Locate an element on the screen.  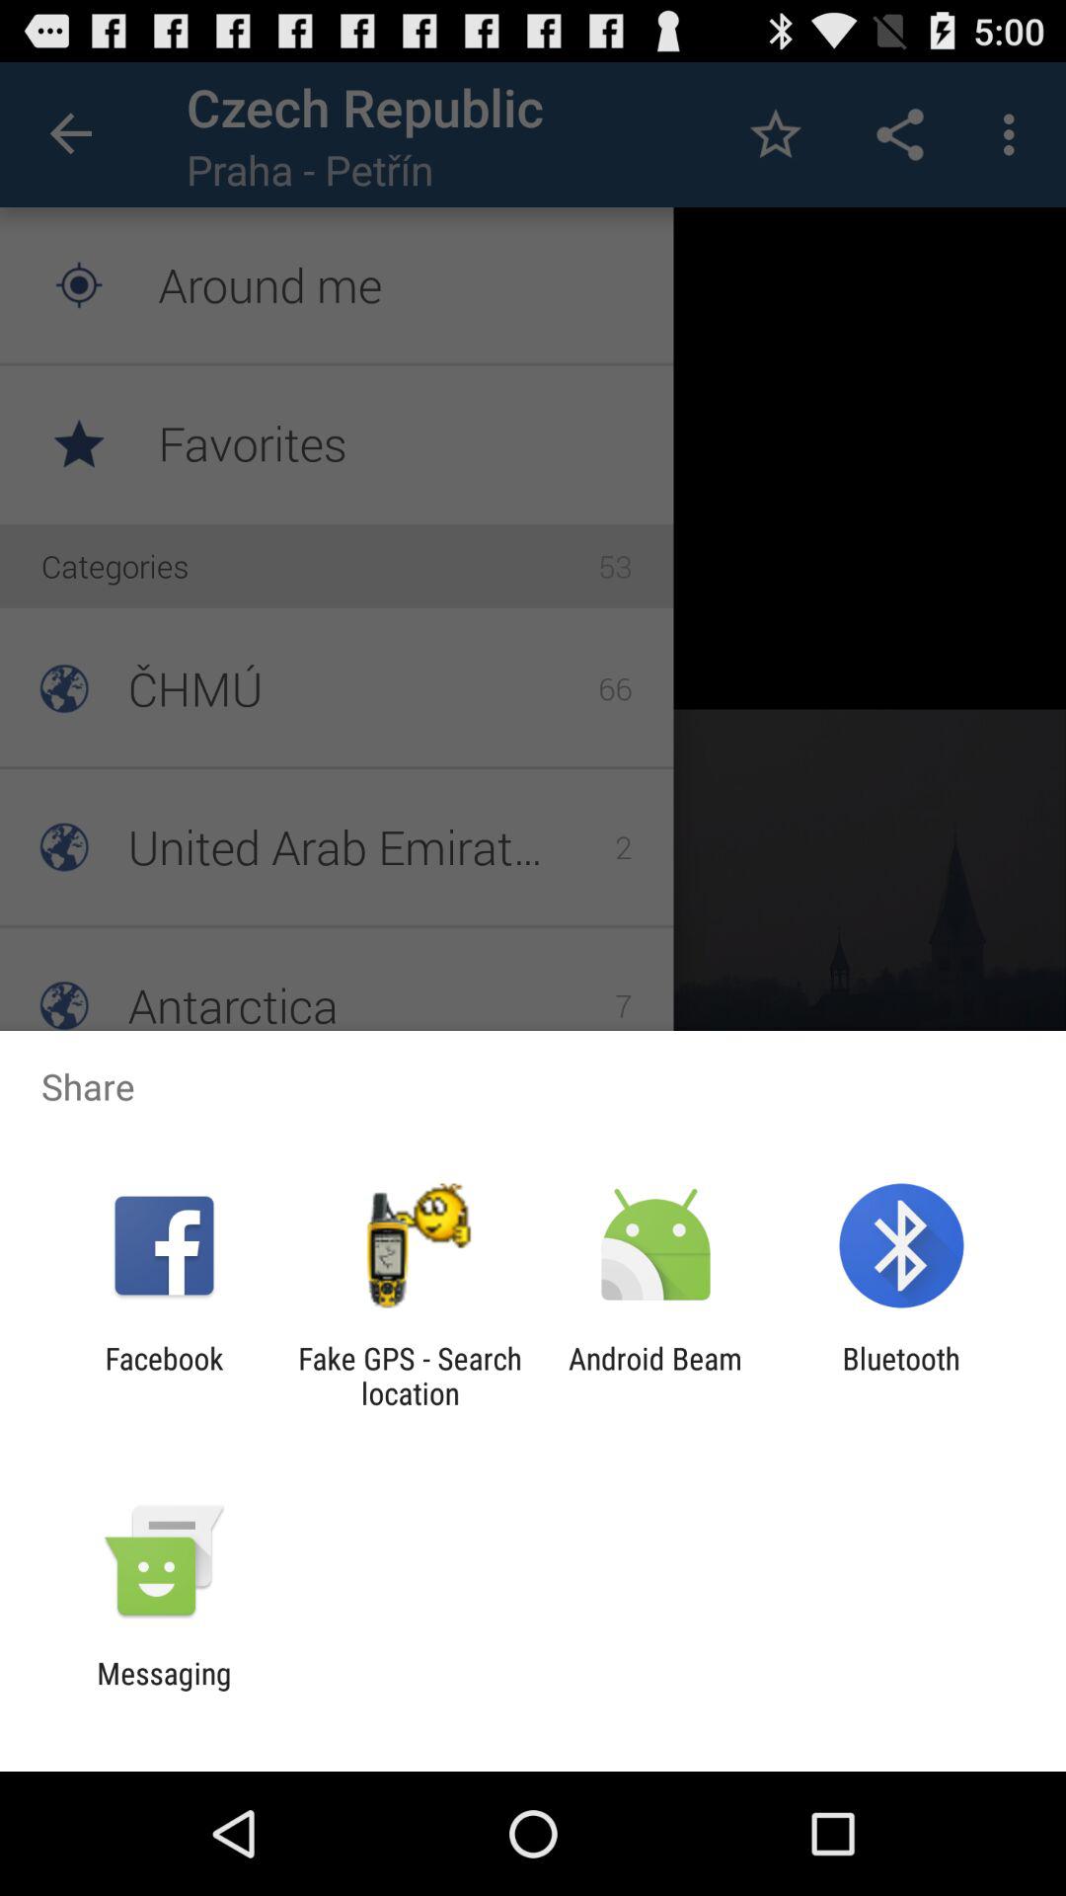
select the icon next to fake gps search icon is located at coordinates (655, 1376).